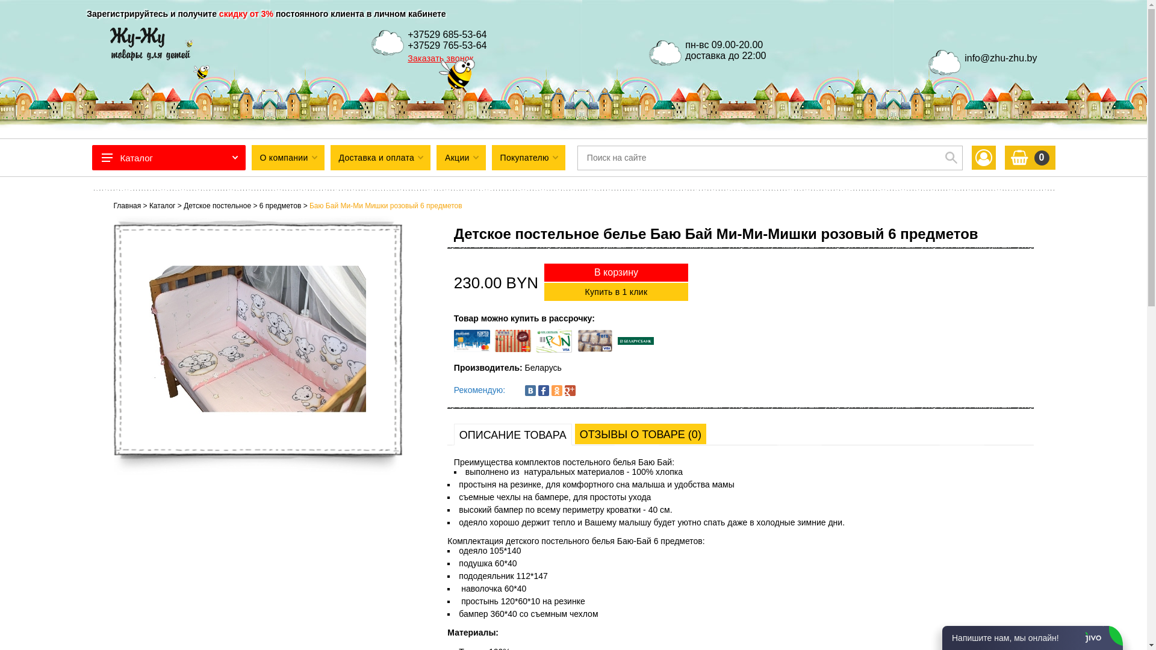 This screenshot has width=1156, height=650. What do you see at coordinates (1030, 158) in the screenshot?
I see `0` at bounding box center [1030, 158].